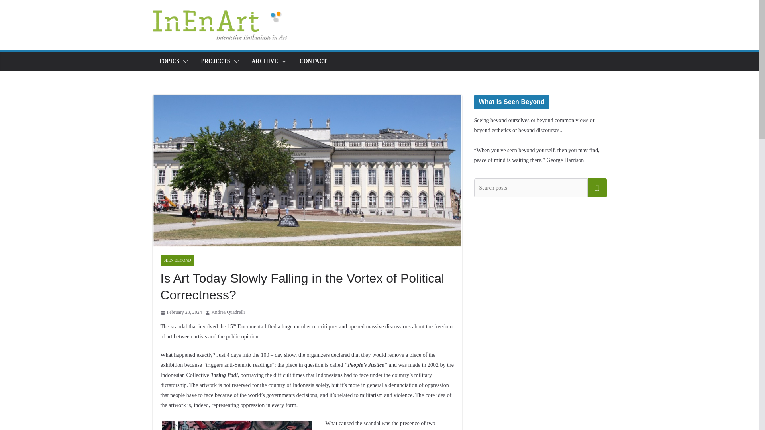 This screenshot has width=765, height=430. What do you see at coordinates (265, 61) in the screenshot?
I see `ARCHIVE` at bounding box center [265, 61].